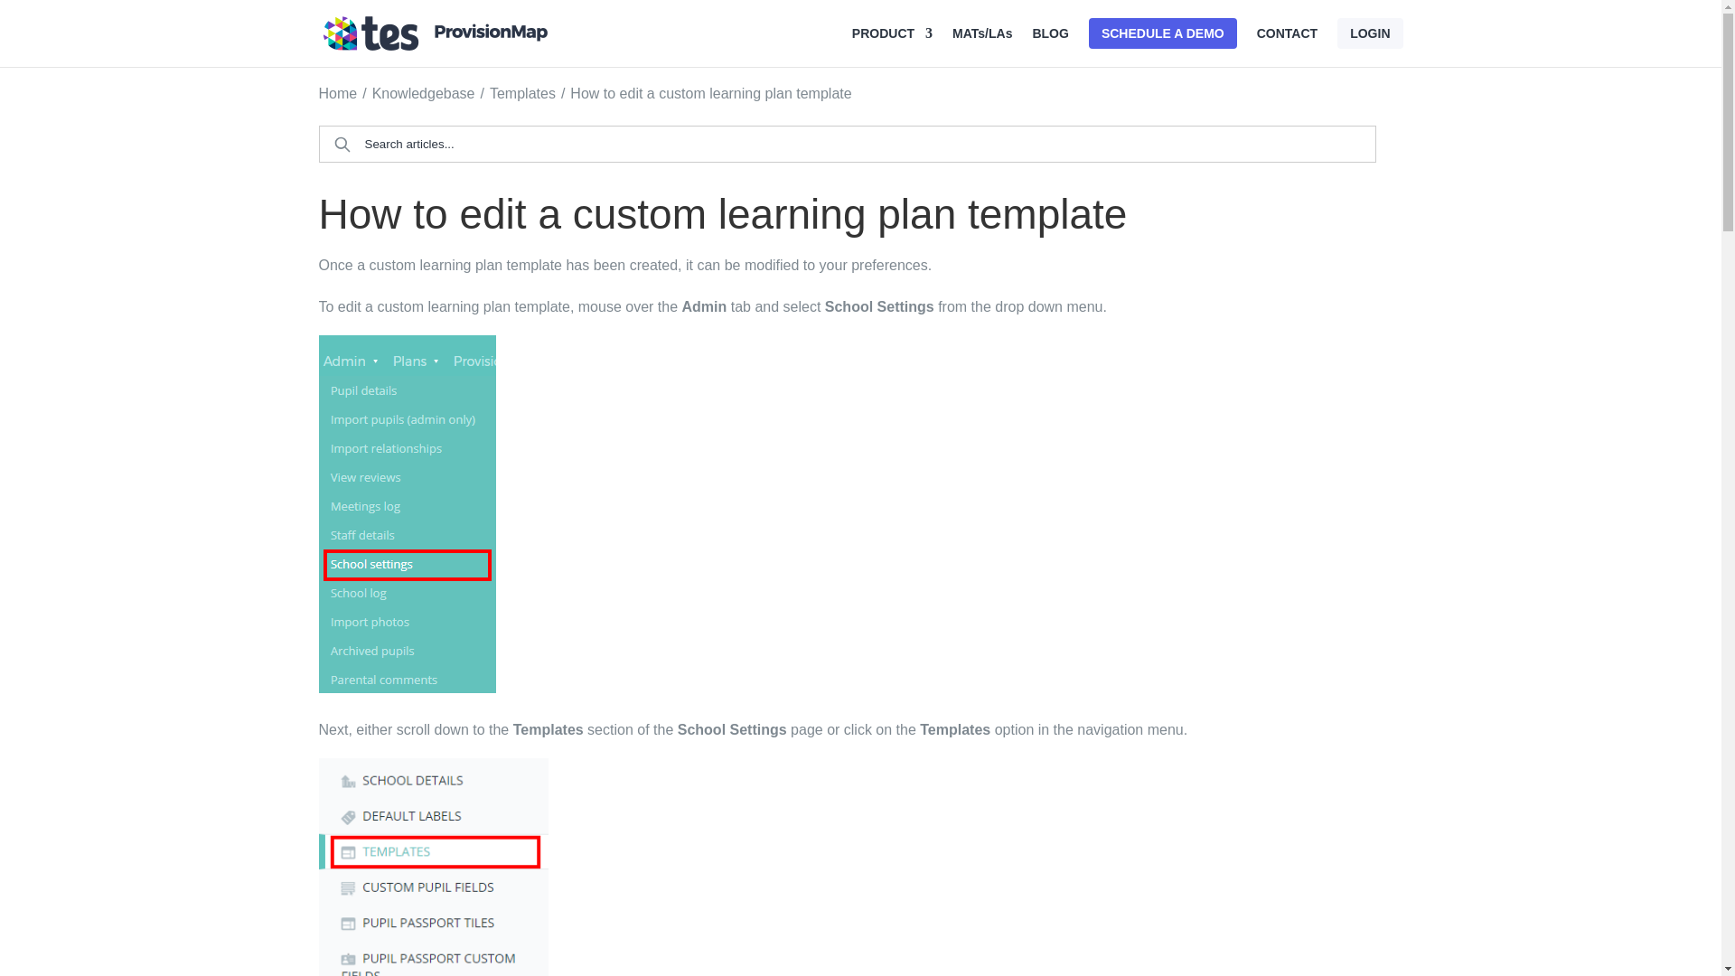  Describe the element at coordinates (424, 94) in the screenshot. I see `Knowledgebase` at that location.